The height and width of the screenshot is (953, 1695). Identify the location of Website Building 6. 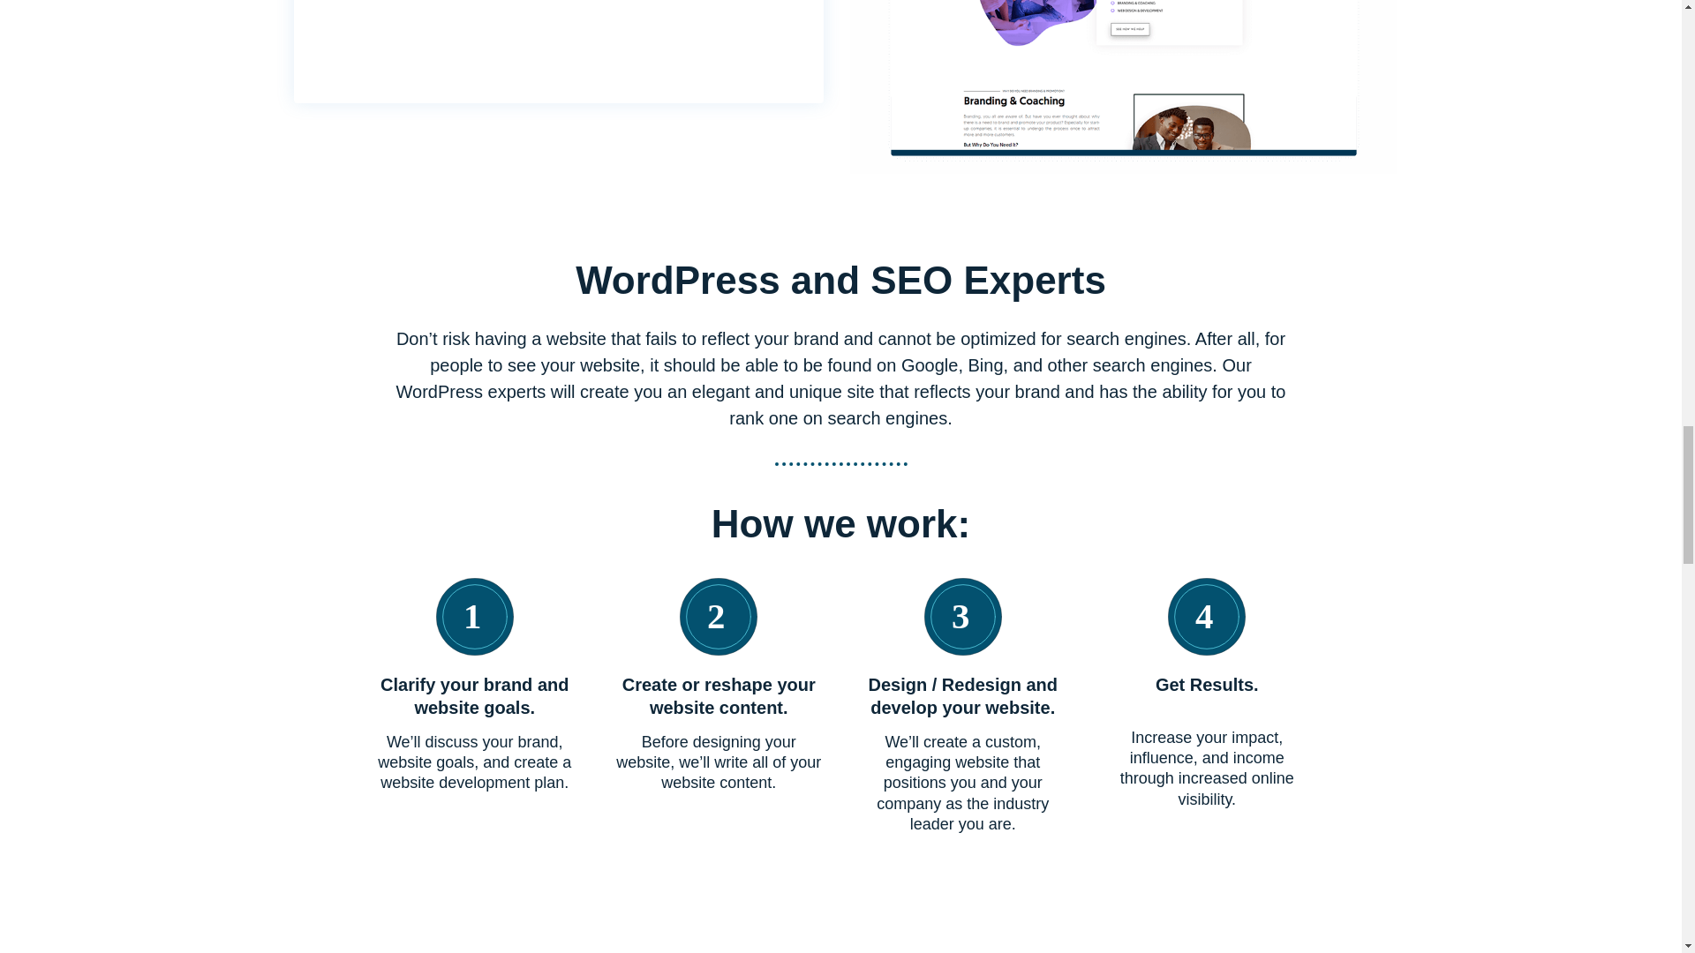
(474, 616).